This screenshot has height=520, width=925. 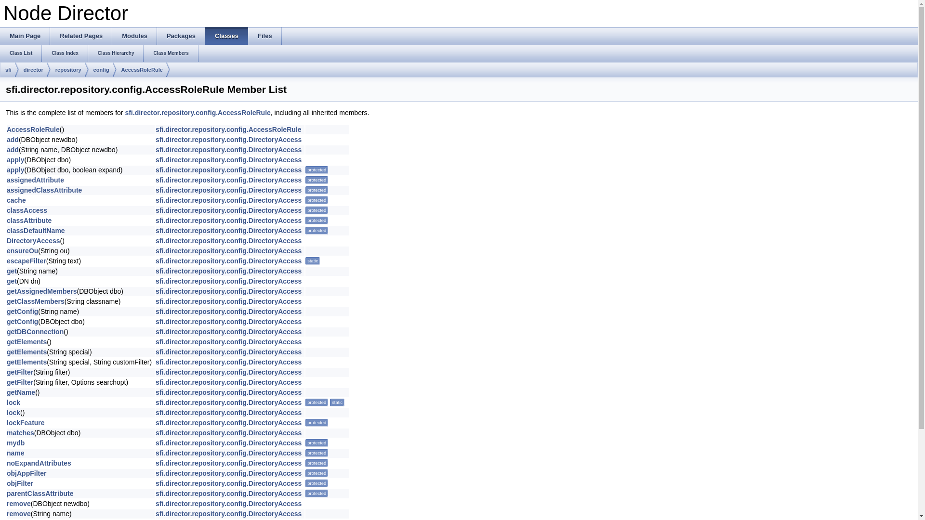 What do you see at coordinates (27, 210) in the screenshot?
I see `classAccess` at bounding box center [27, 210].